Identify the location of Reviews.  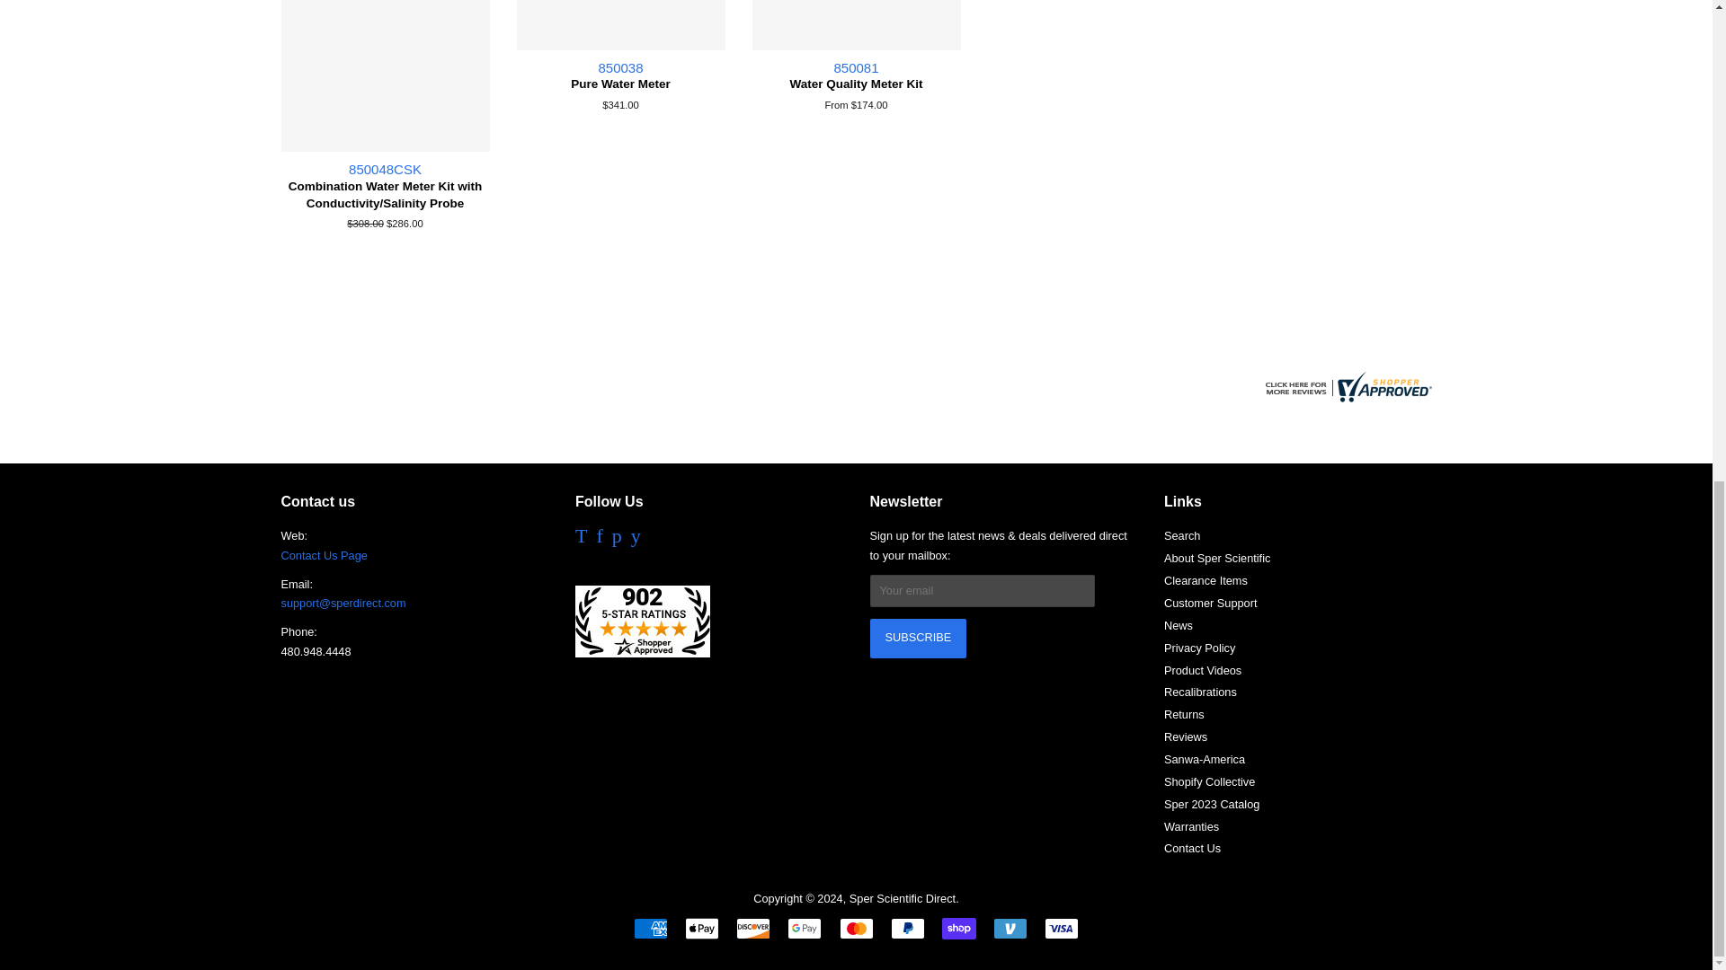
(1345, 397).